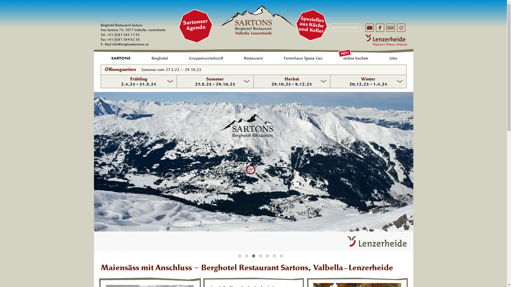 Image resolution: width=511 pixels, height=287 pixels. Describe the element at coordinates (345, 28) in the screenshot. I see `gehe zur Smartphone-Version` at that location.